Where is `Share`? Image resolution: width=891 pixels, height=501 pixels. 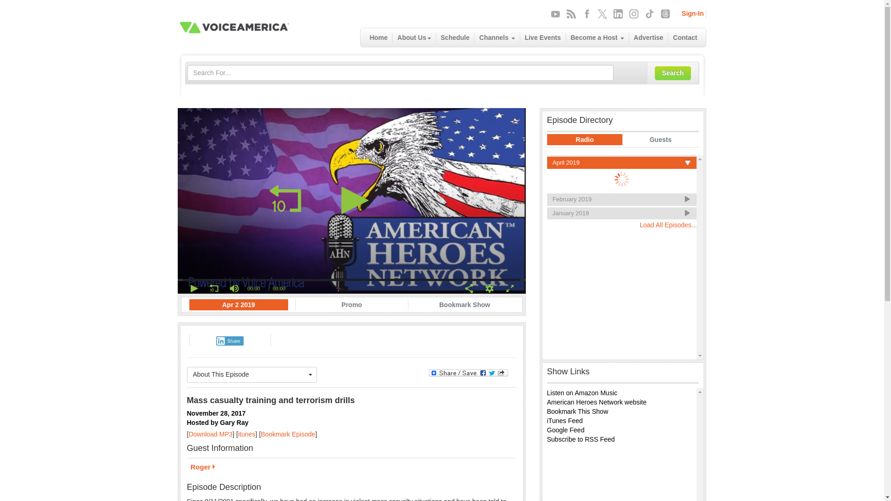
Share is located at coordinates (230, 340).